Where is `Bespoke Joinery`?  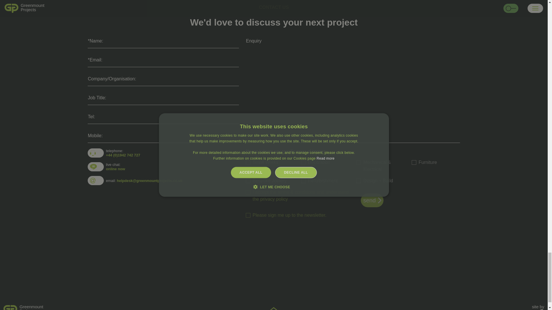
Bespoke Joinery is located at coordinates (248, 181).